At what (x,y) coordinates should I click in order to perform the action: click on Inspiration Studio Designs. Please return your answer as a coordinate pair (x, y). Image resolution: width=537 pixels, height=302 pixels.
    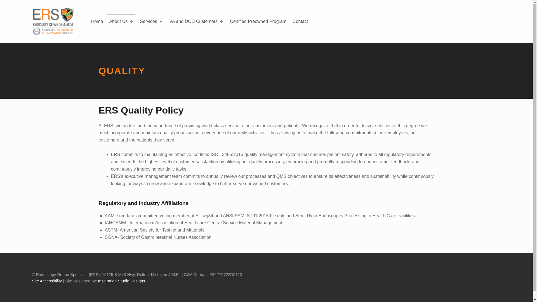
    Looking at the image, I should click on (121, 281).